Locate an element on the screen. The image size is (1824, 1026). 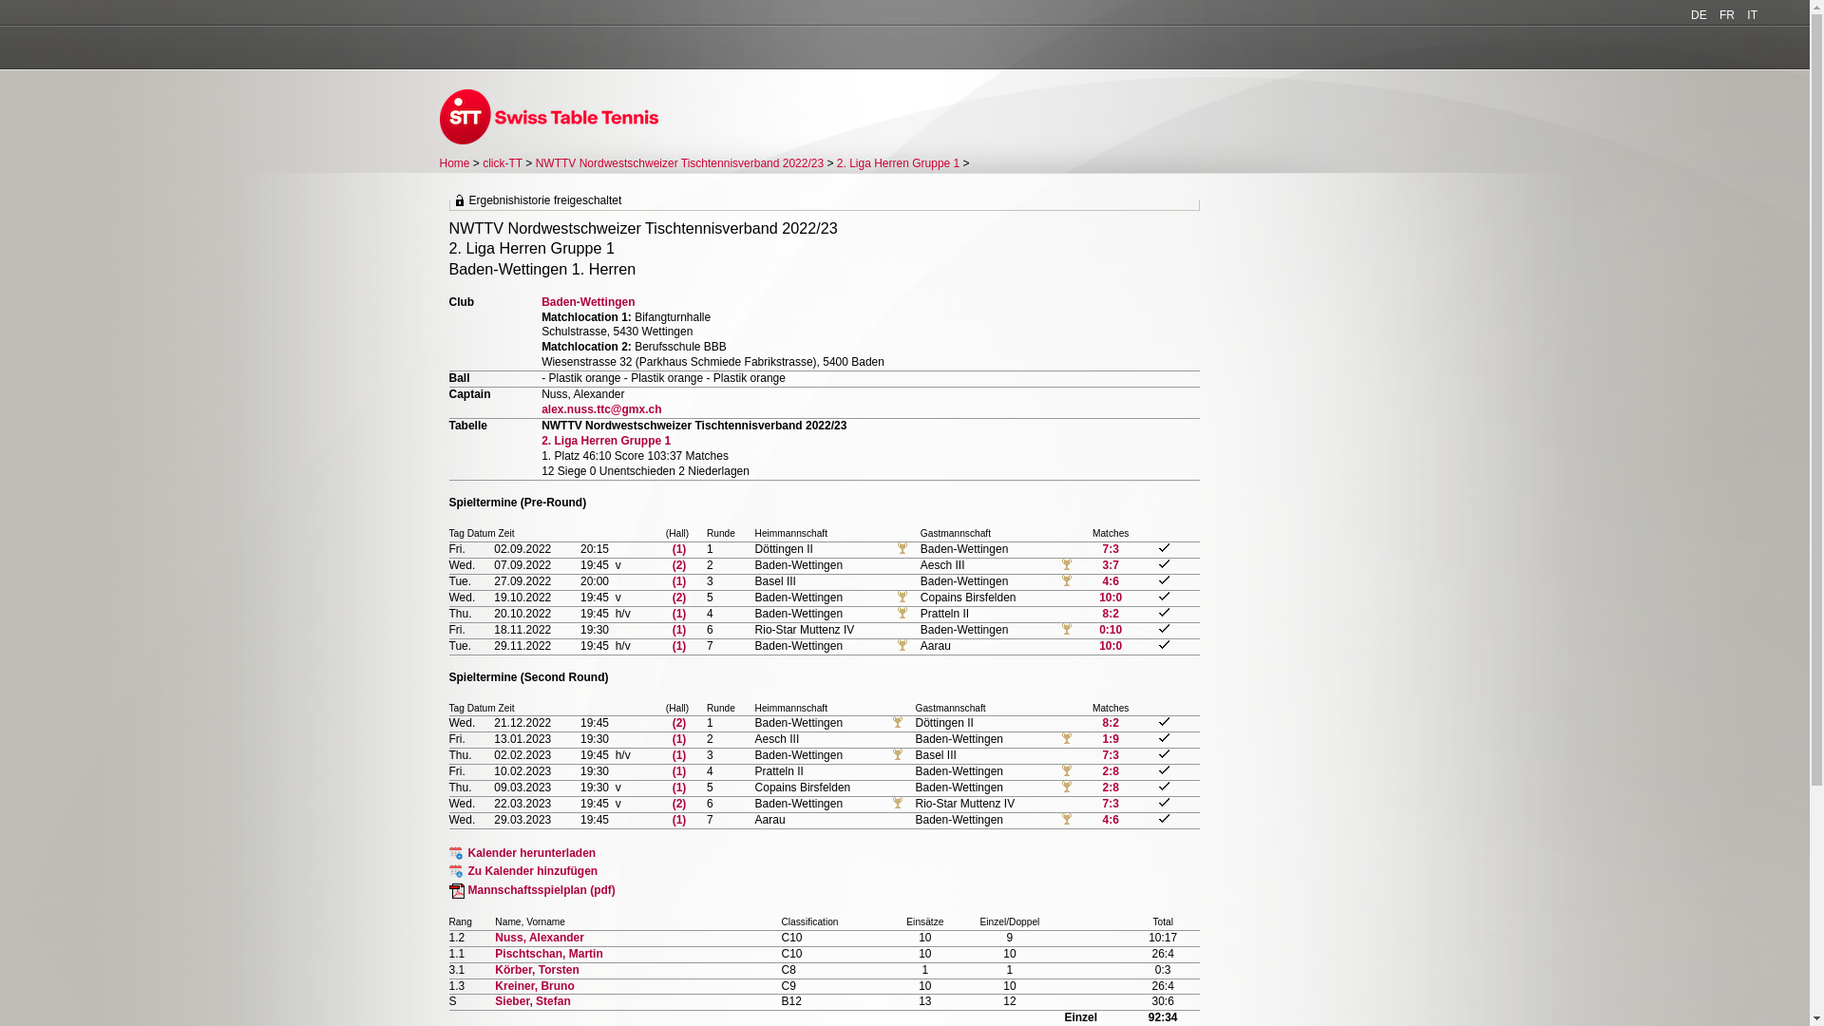
Kalender herunterladen is located at coordinates (522, 853).